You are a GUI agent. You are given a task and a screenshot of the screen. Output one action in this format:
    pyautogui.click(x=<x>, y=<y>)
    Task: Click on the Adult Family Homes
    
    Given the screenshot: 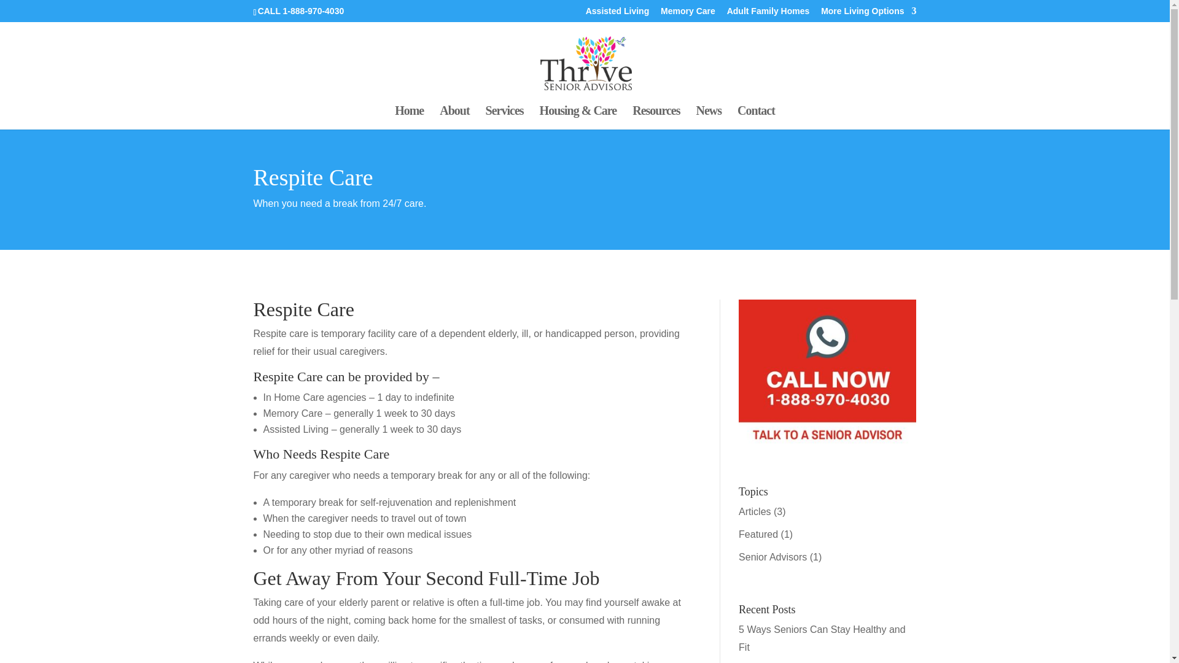 What is the action you would take?
    pyautogui.click(x=769, y=14)
    